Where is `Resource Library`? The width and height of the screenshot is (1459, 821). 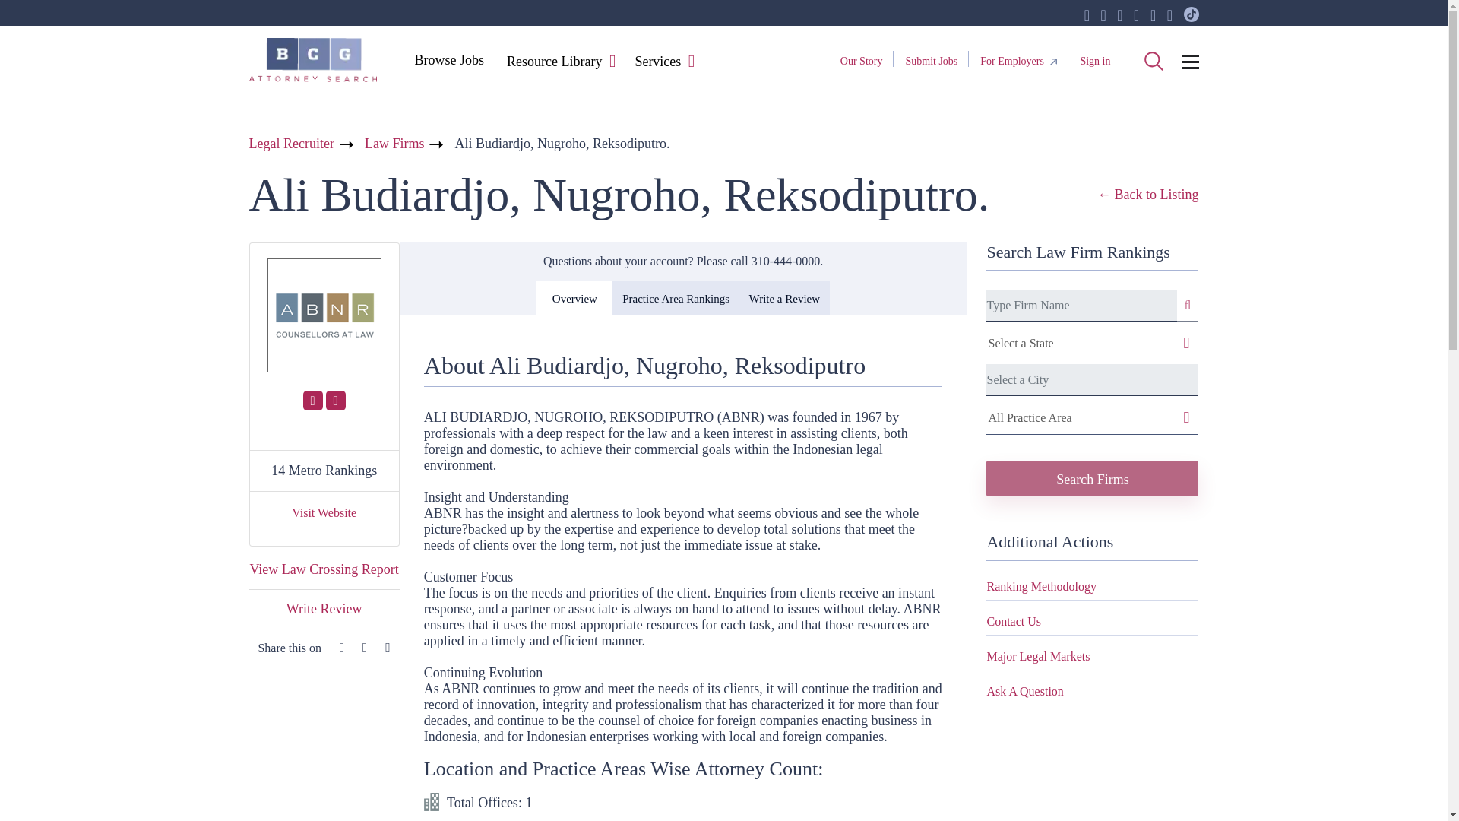
Resource Library is located at coordinates (554, 62).